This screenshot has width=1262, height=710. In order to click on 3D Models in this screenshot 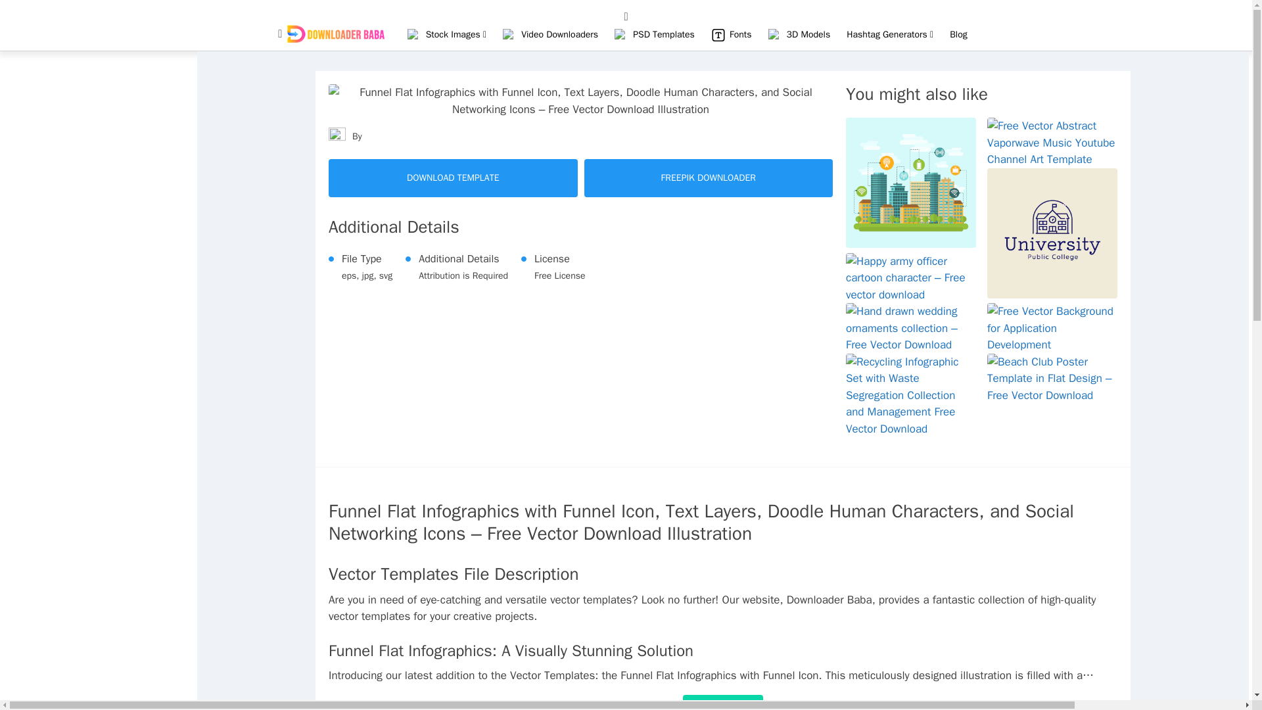, I will do `click(808, 34)`.